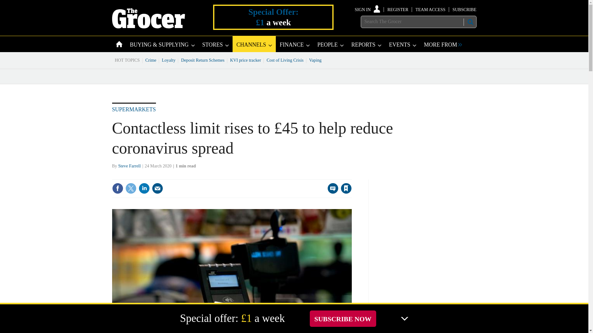 The image size is (593, 333). I want to click on SUBSCRIBE, so click(464, 9).